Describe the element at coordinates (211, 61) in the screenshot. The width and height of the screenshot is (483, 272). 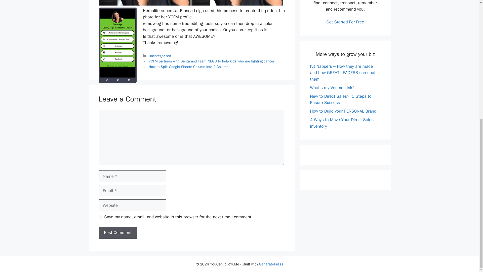
I see `Previous` at that location.